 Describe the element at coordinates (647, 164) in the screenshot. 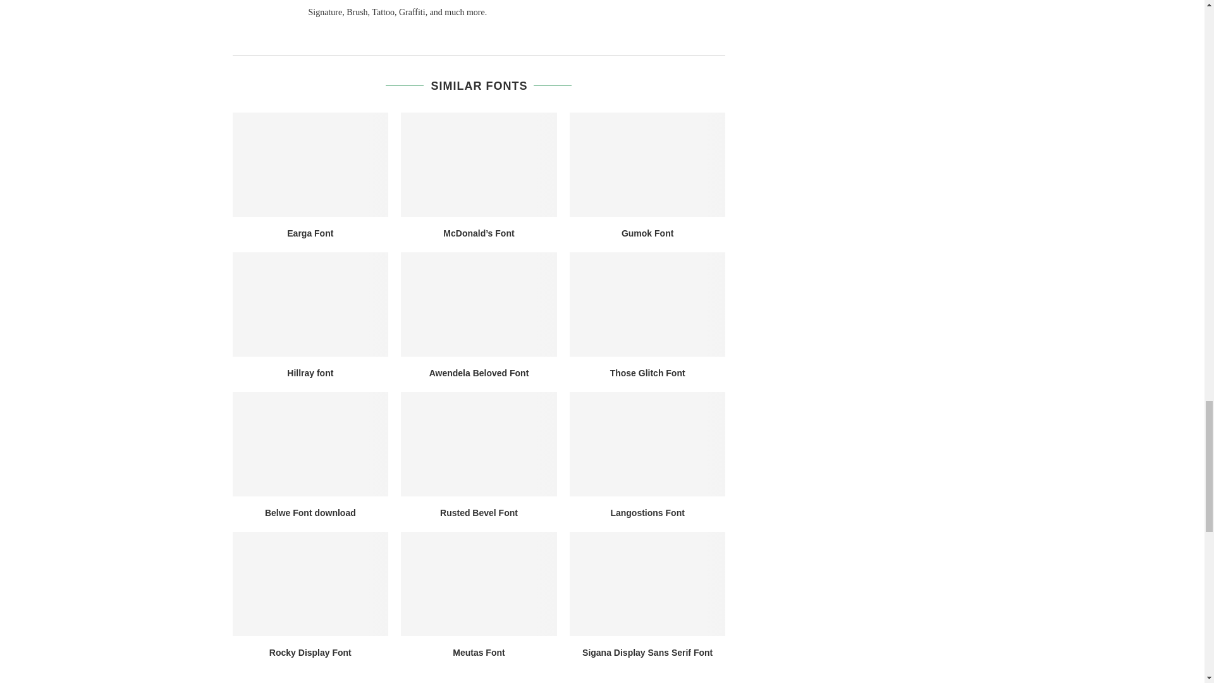

I see `Gumok Font` at that location.